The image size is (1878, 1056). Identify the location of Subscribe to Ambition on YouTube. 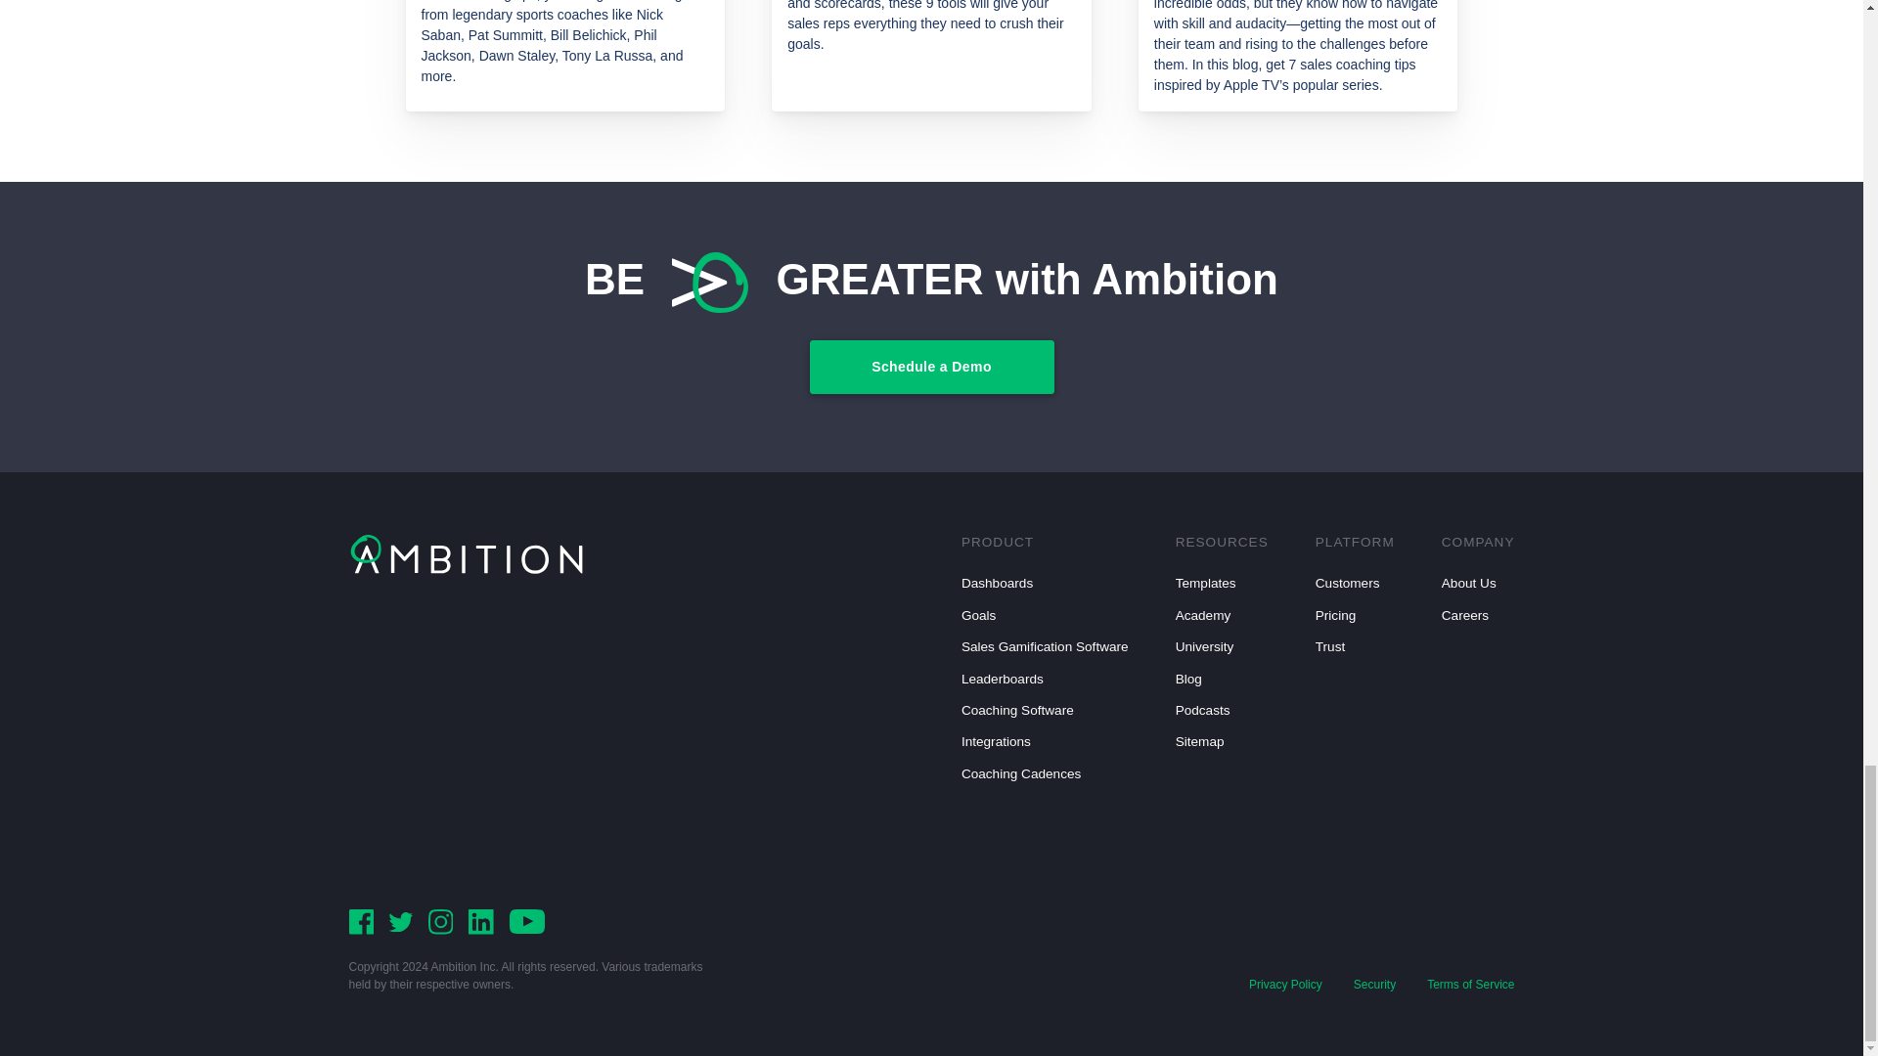
(526, 921).